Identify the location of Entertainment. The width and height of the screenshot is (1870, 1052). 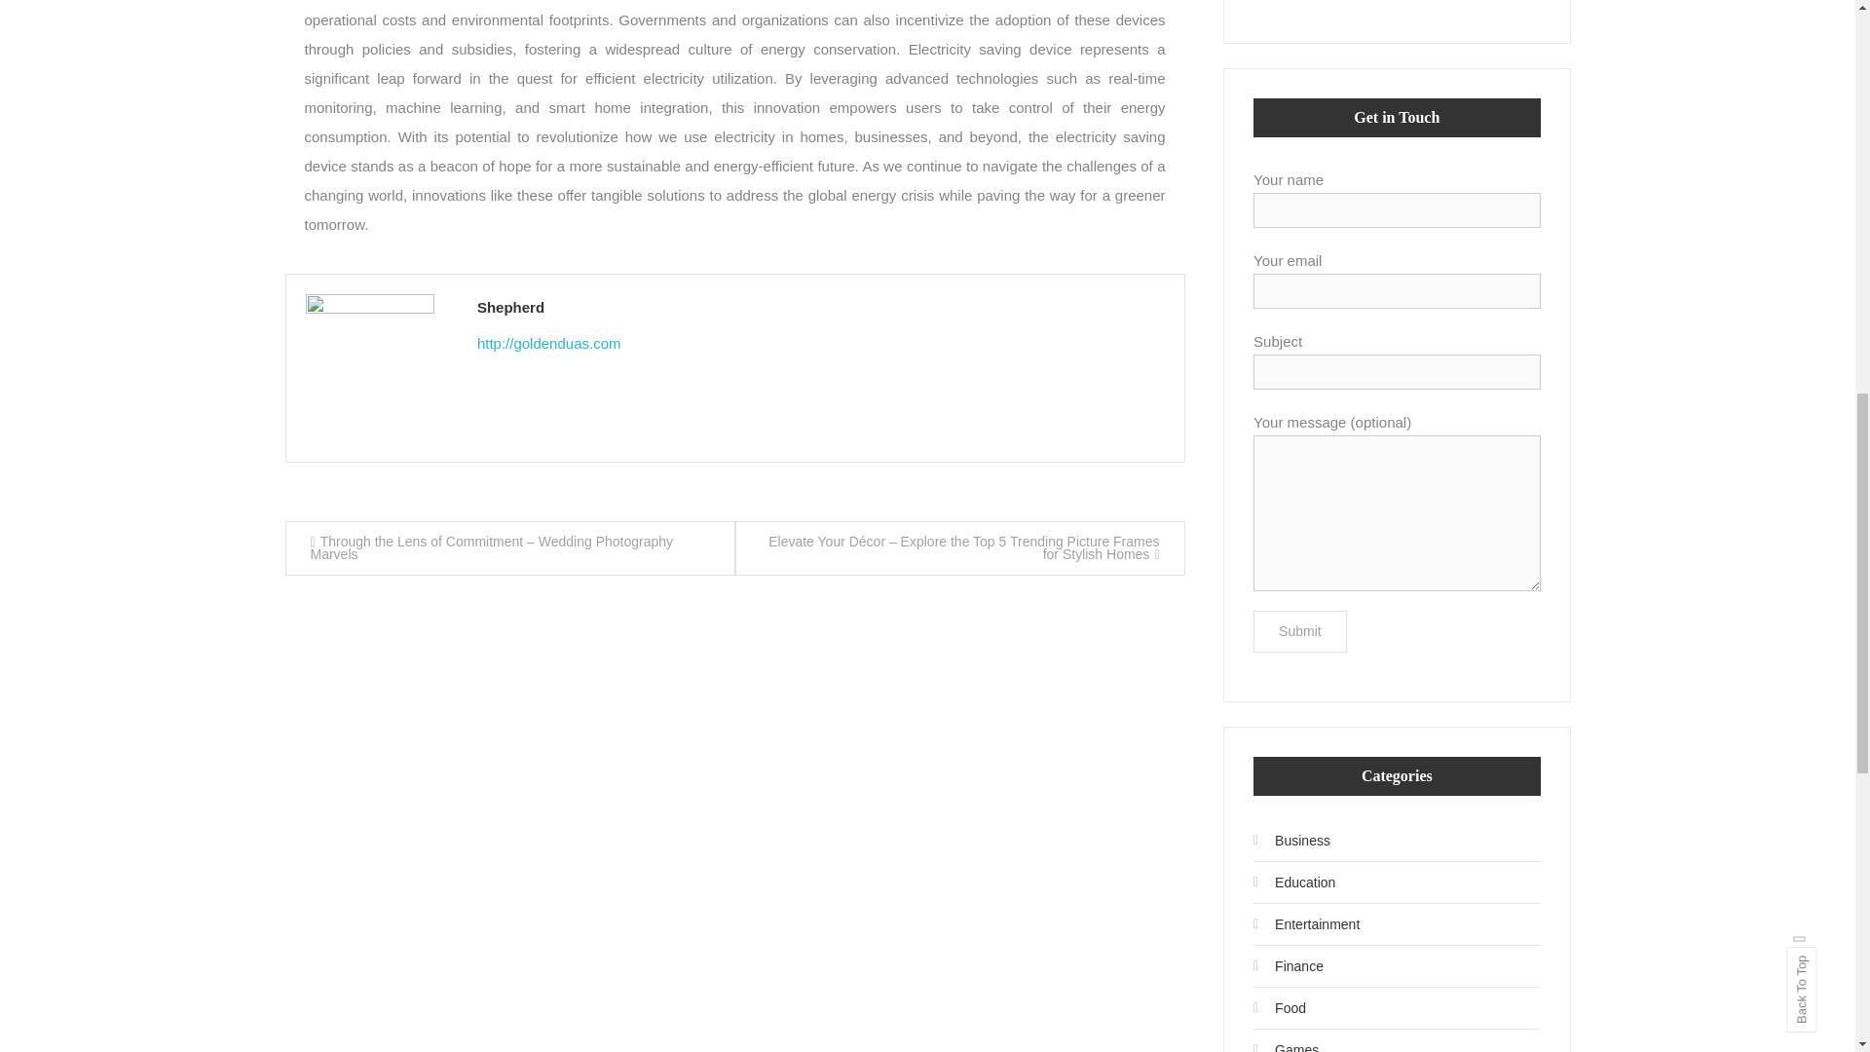
(1305, 924).